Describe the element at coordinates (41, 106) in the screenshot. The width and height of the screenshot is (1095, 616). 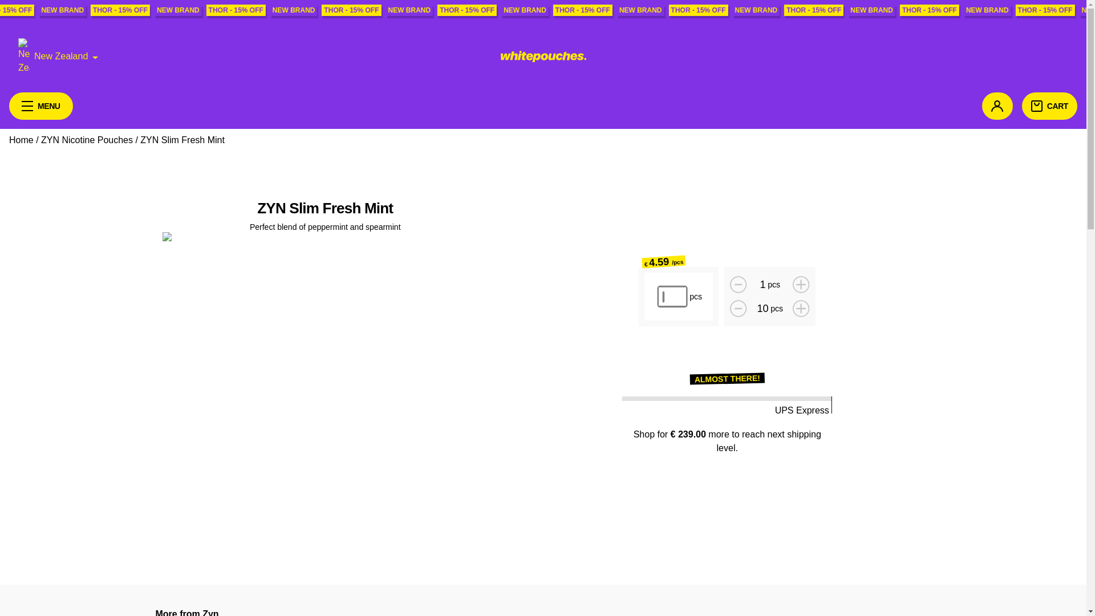
I see `Open menu` at that location.